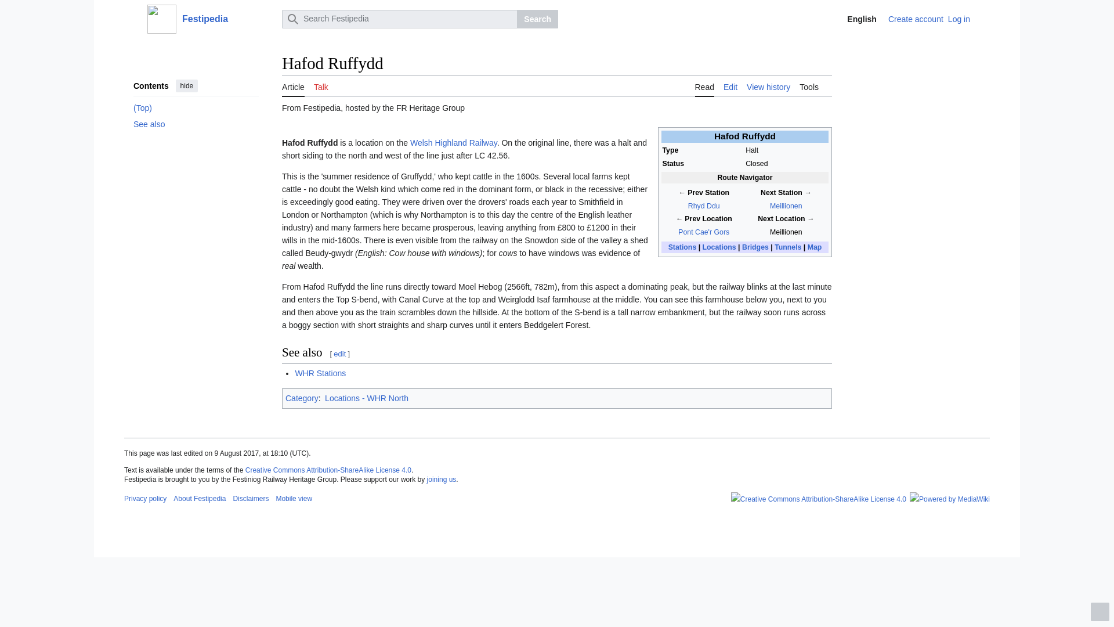 The width and height of the screenshot is (1114, 627). What do you see at coordinates (211, 19) in the screenshot?
I see `Festipedia` at bounding box center [211, 19].